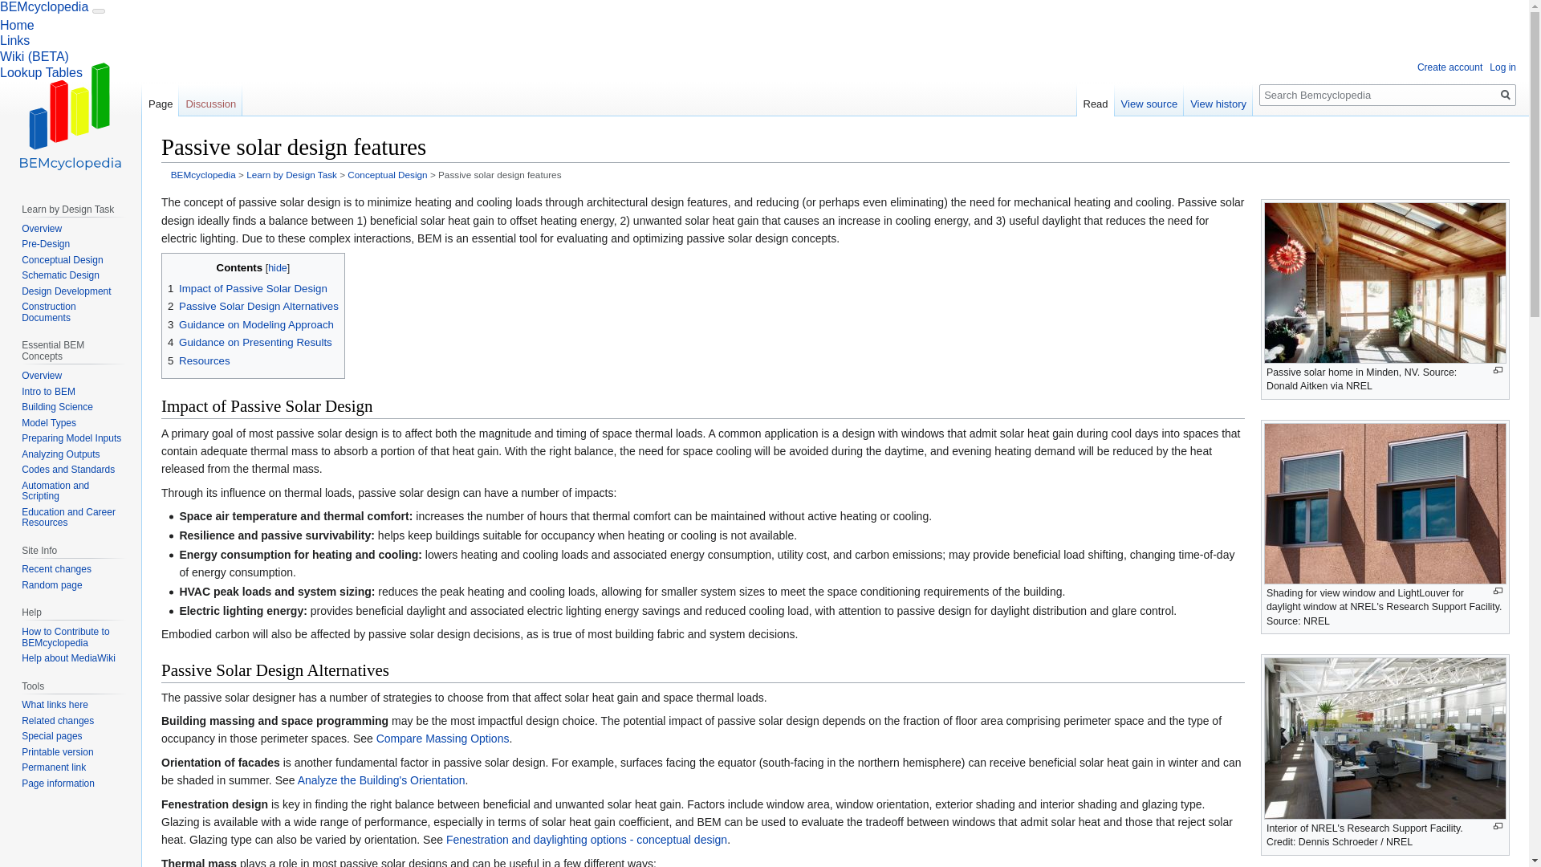 The width and height of the screenshot is (1541, 867). I want to click on Enlarge, so click(1498, 591).